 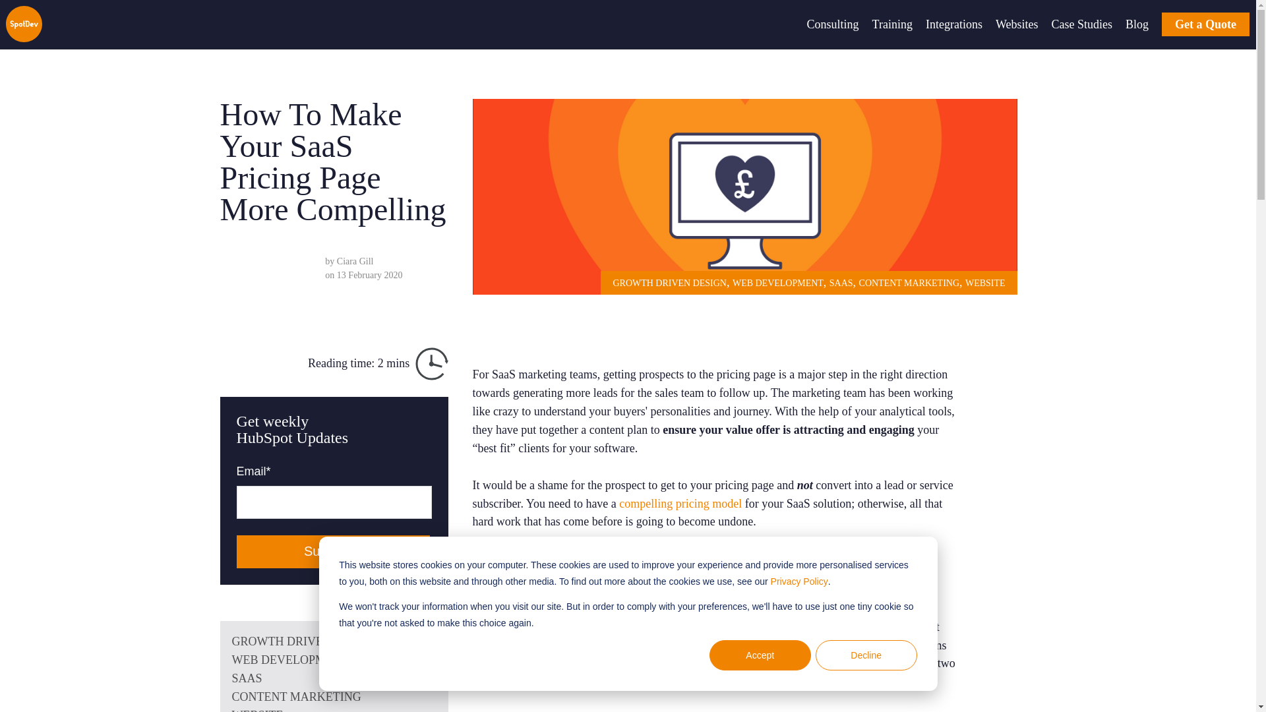 What do you see at coordinates (892, 24) in the screenshot?
I see `Training` at bounding box center [892, 24].